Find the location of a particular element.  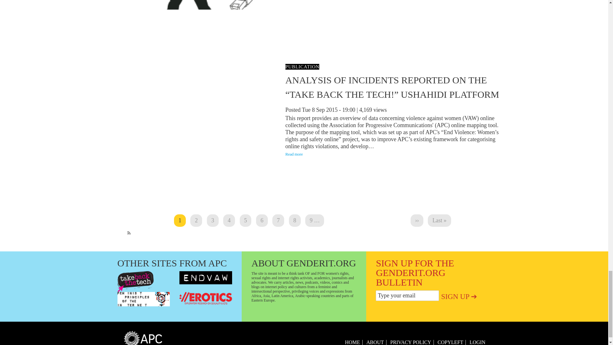

Current page is located at coordinates (196, 220).